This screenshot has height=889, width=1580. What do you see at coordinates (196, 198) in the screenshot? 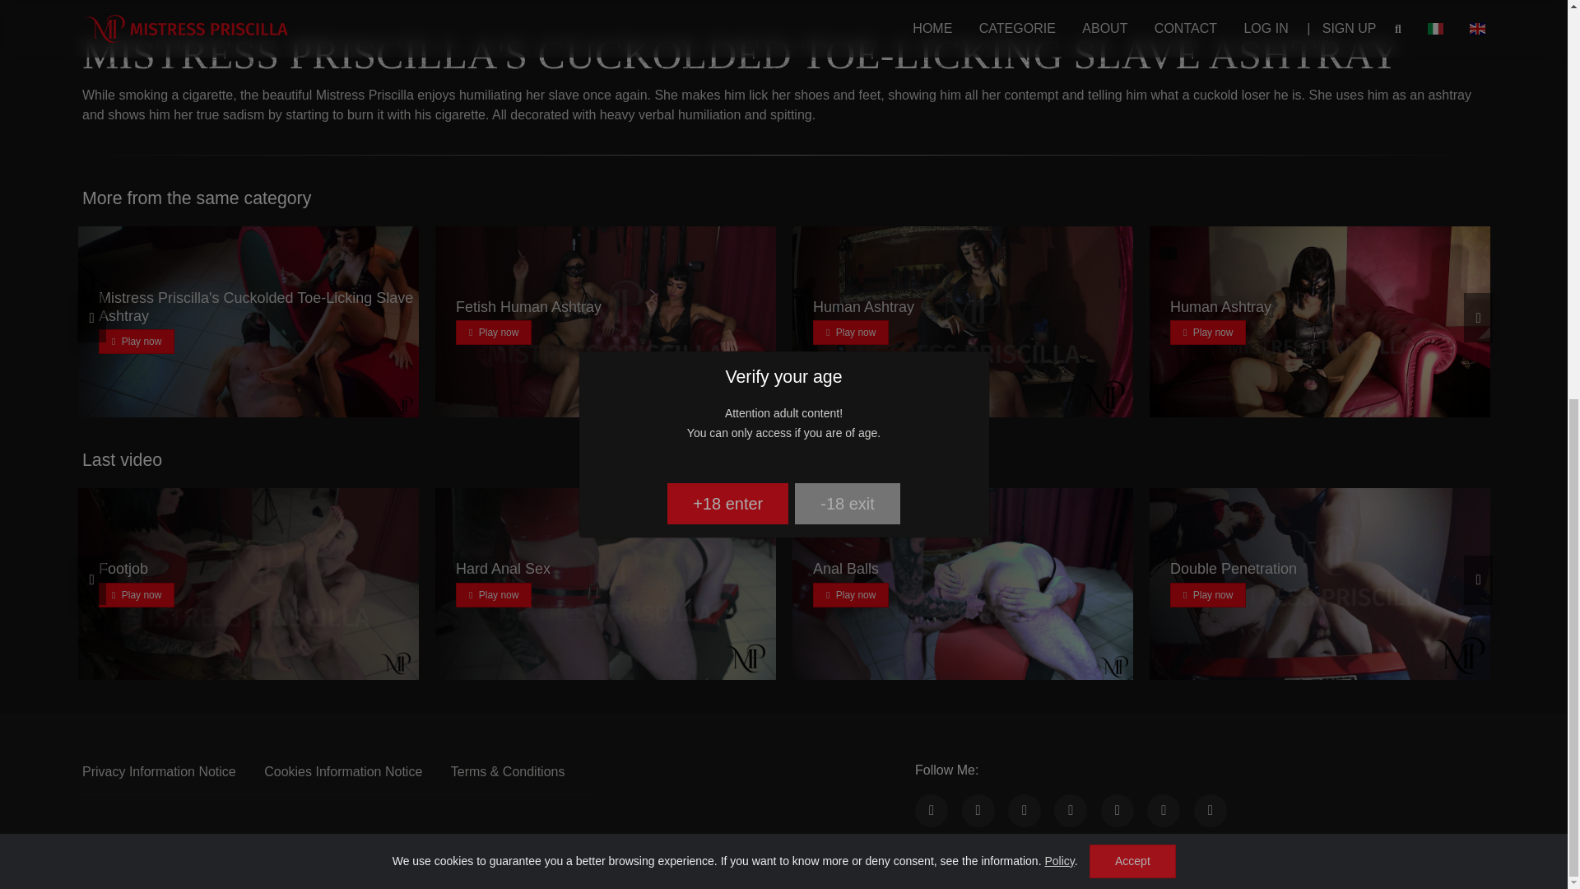
I see `More from the same category` at bounding box center [196, 198].